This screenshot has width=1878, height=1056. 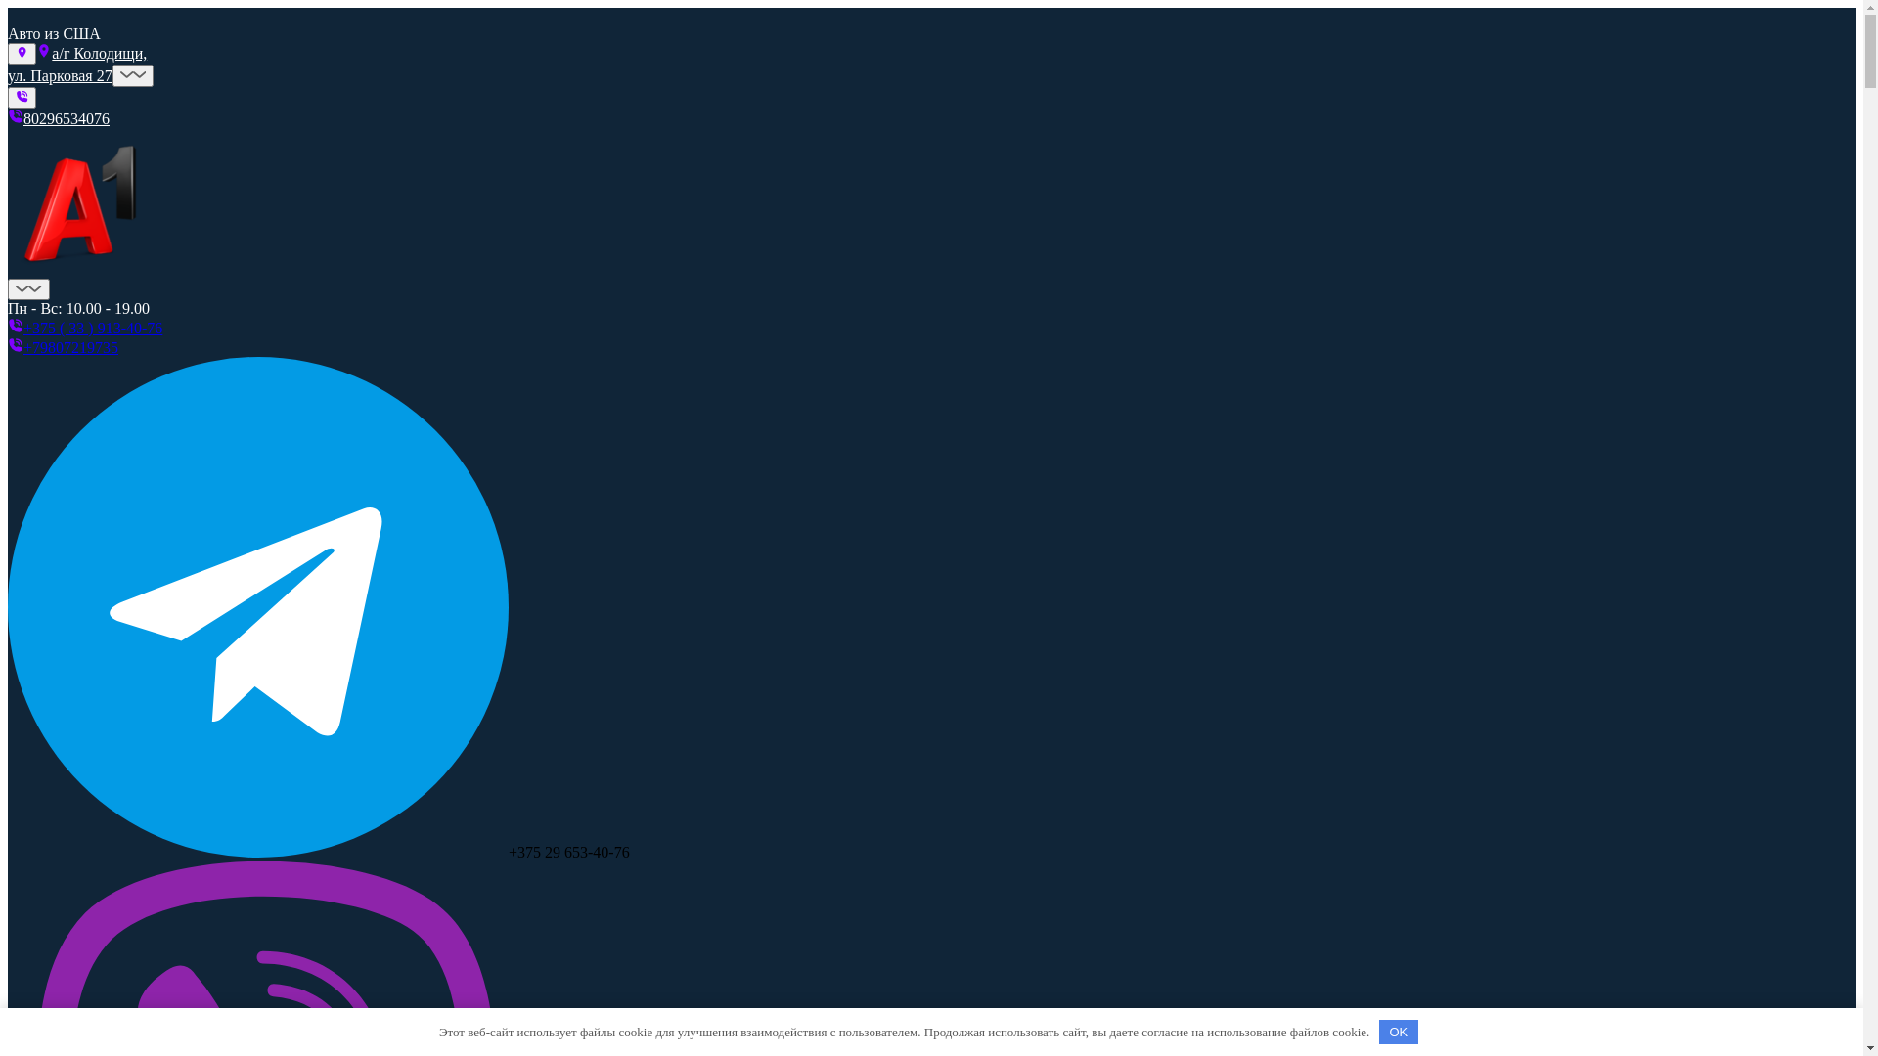 What do you see at coordinates (70, 348) in the screenshot?
I see `+79807219735` at bounding box center [70, 348].